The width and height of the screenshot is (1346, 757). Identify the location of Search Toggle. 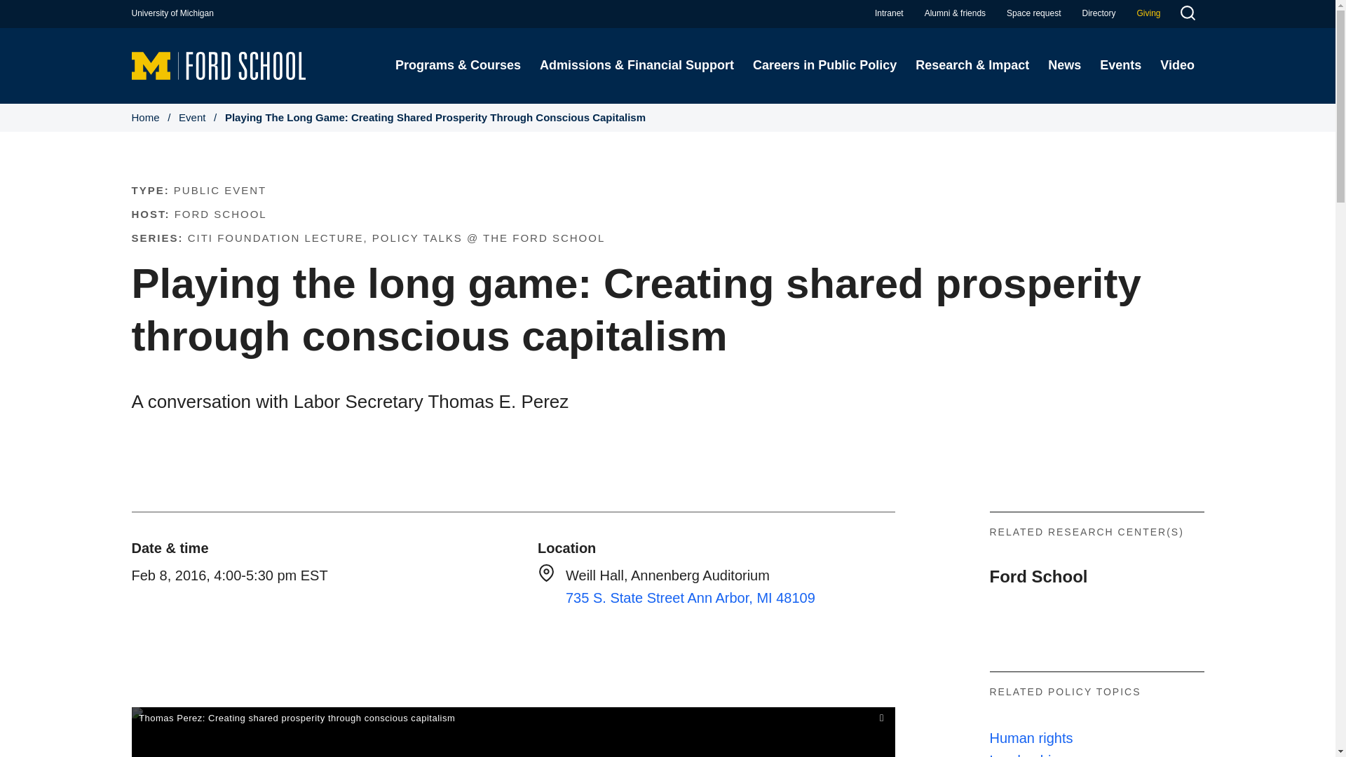
(1187, 15).